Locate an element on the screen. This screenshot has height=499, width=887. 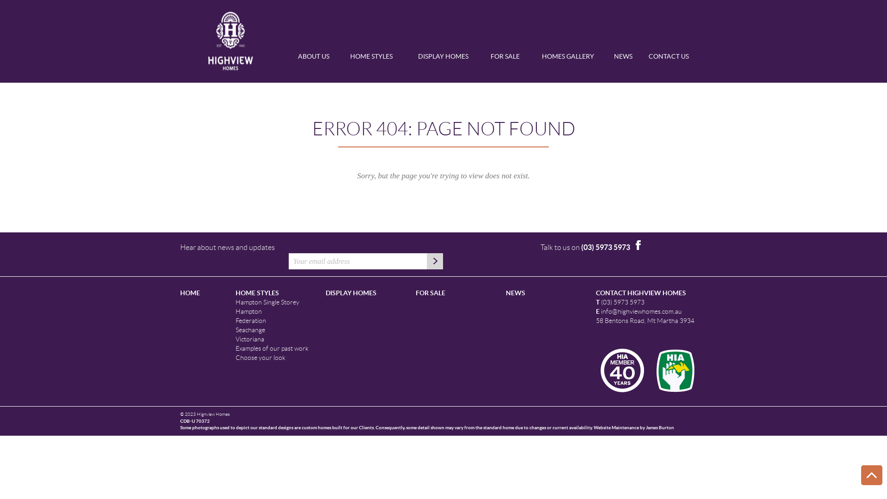
HOME STYLES is located at coordinates (371, 60).